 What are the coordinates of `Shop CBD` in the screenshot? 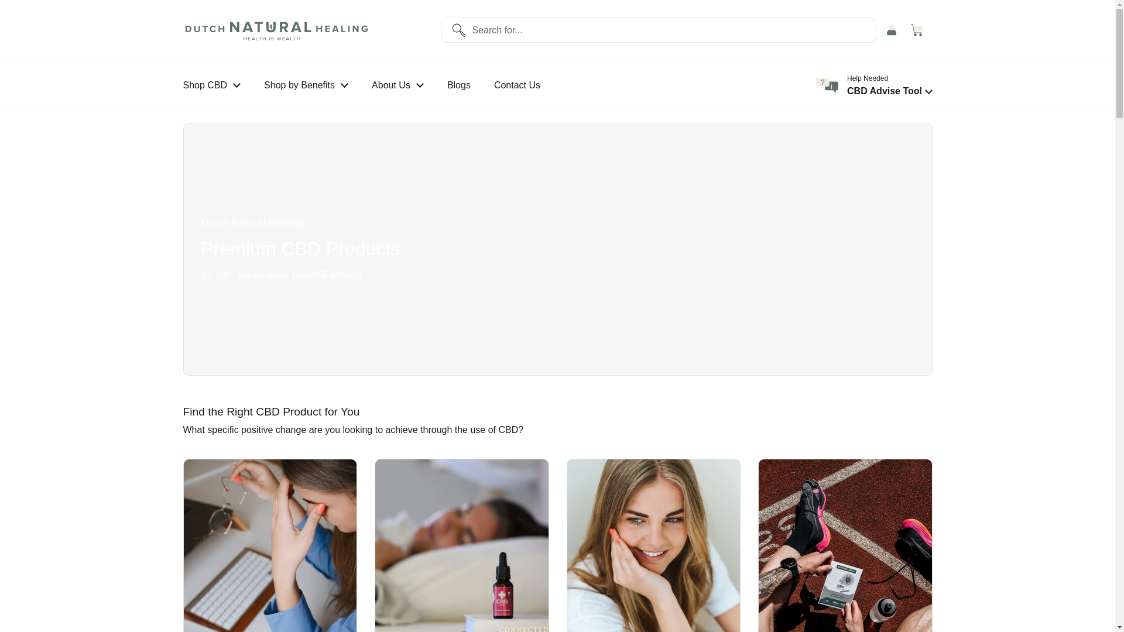 It's located at (211, 85).